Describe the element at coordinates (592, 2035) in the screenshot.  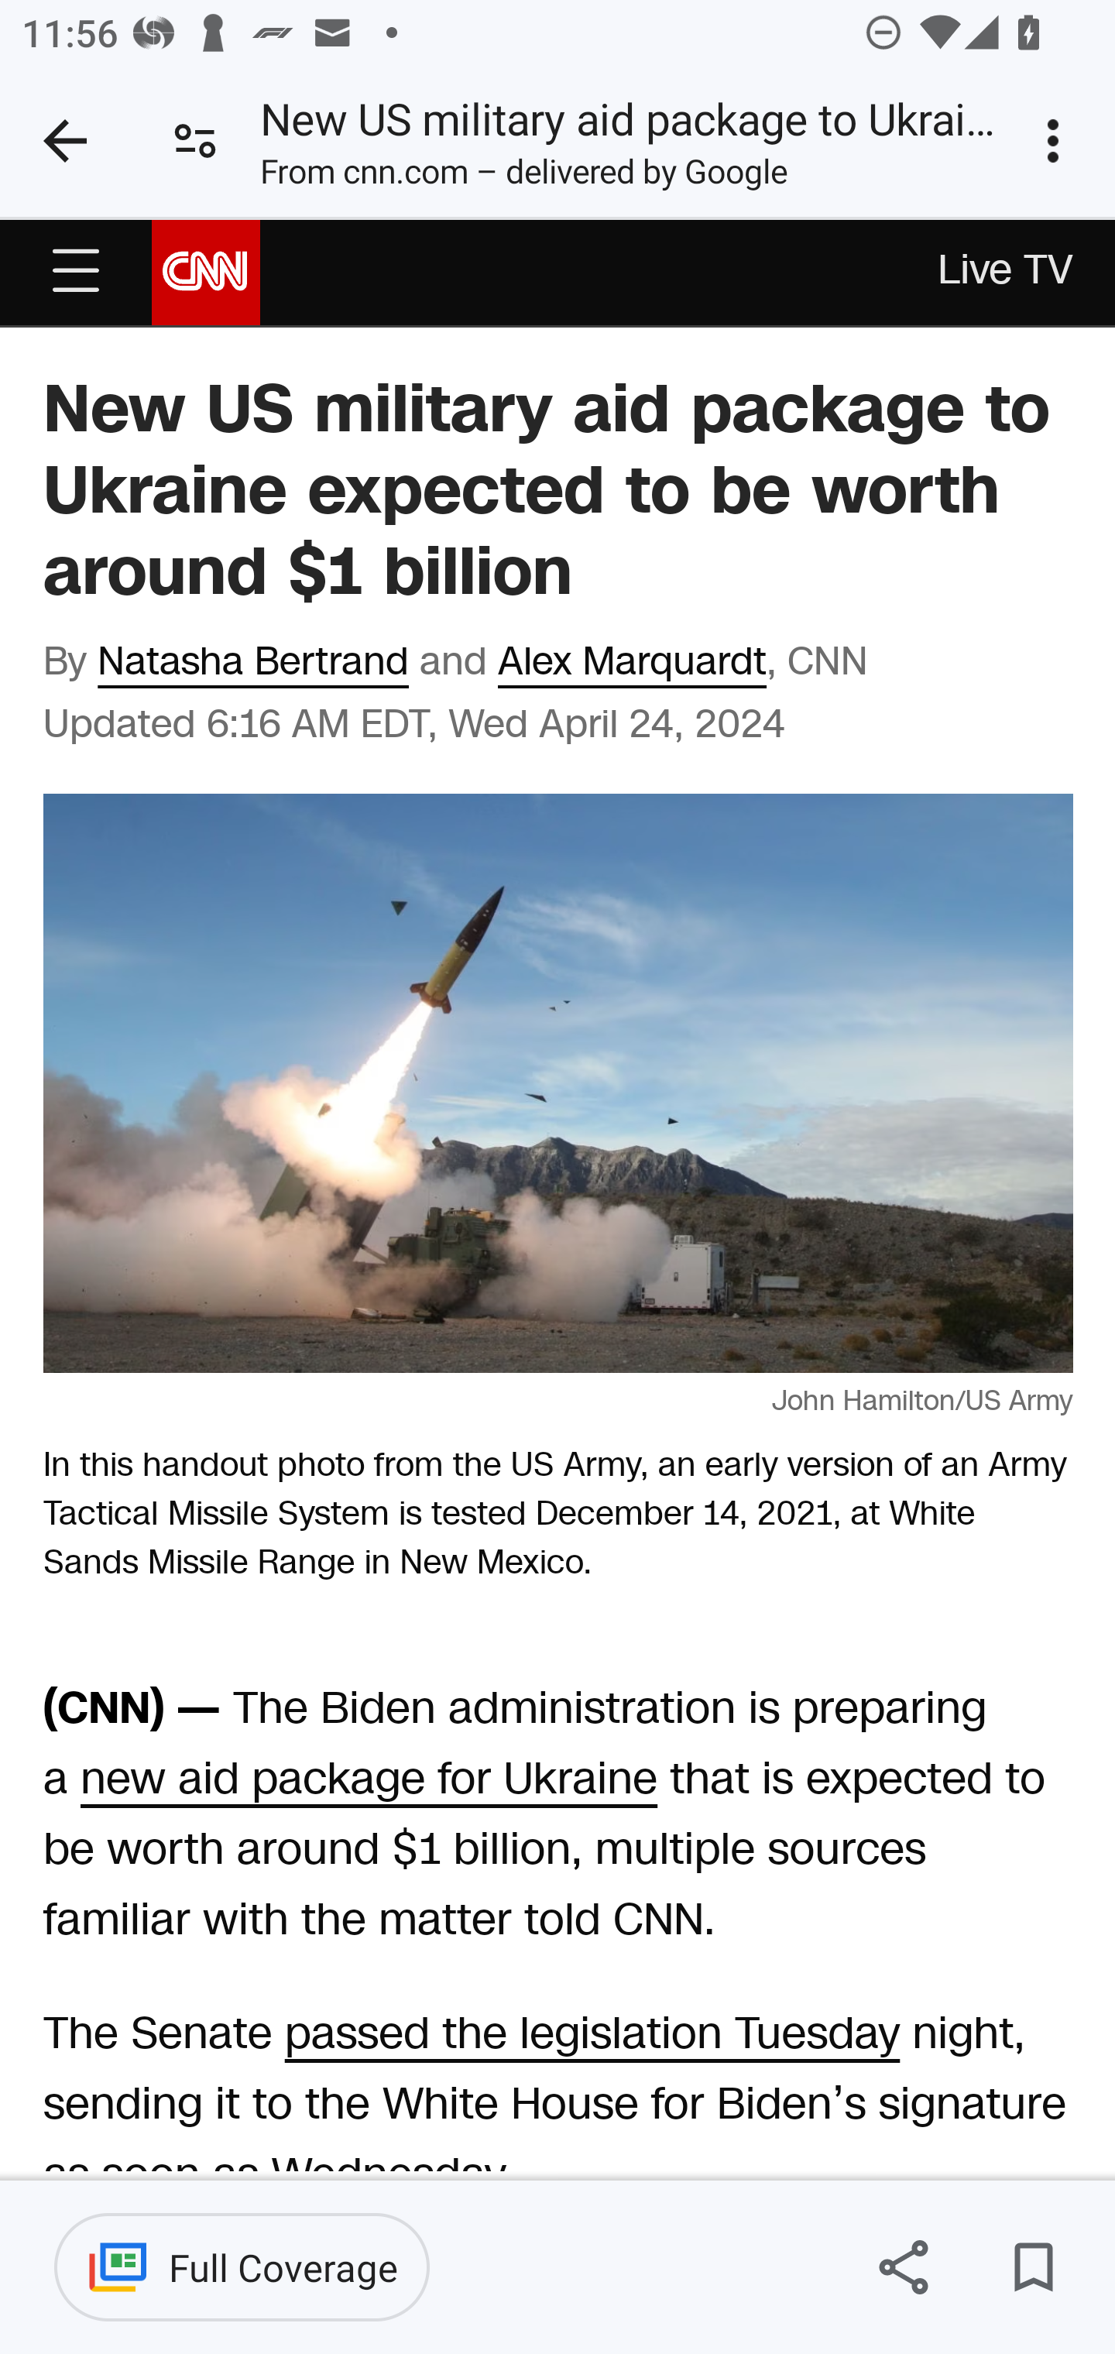
I see `passed the legislation Tuesday` at that location.